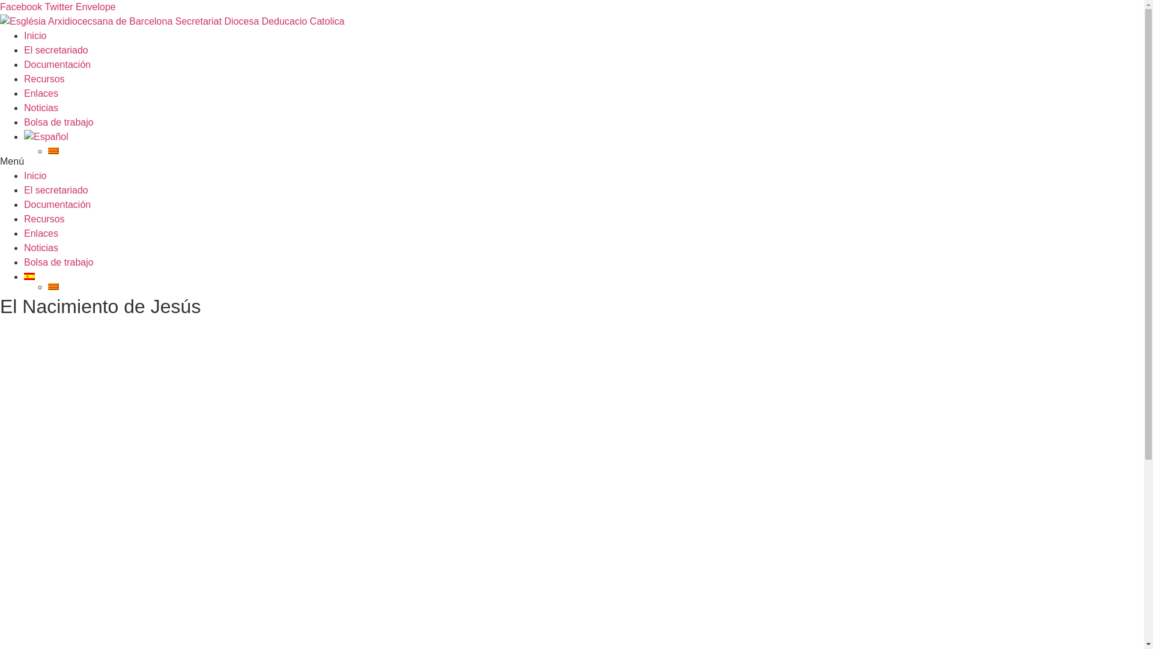 This screenshot has width=1153, height=649. Describe the element at coordinates (59, 262) in the screenshot. I see `Bolsa de trabajo` at that location.